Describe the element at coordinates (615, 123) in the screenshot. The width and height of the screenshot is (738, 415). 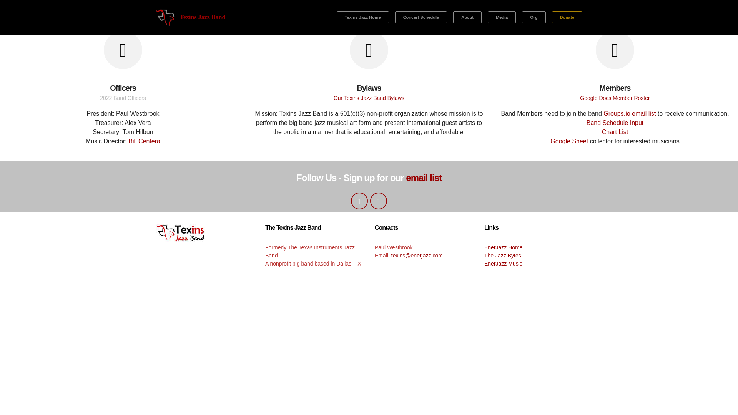
I see `Band Schedule Input` at that location.